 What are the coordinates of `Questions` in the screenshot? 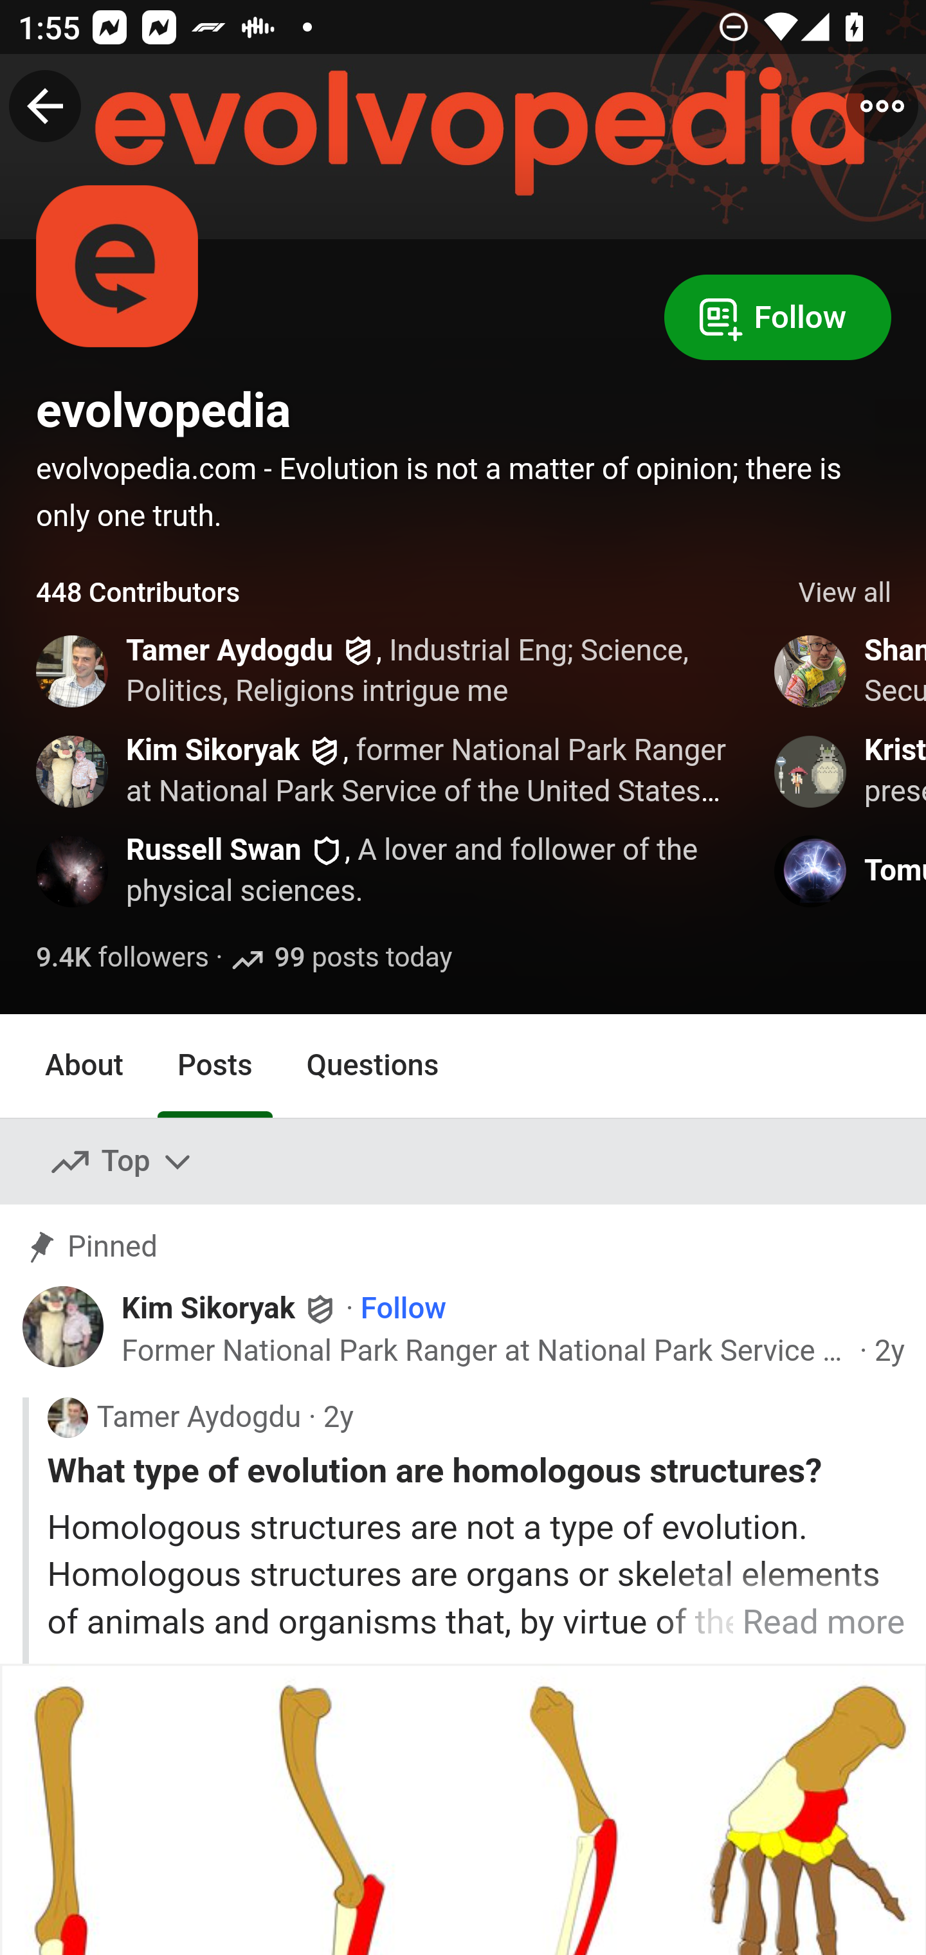 It's located at (373, 1065).